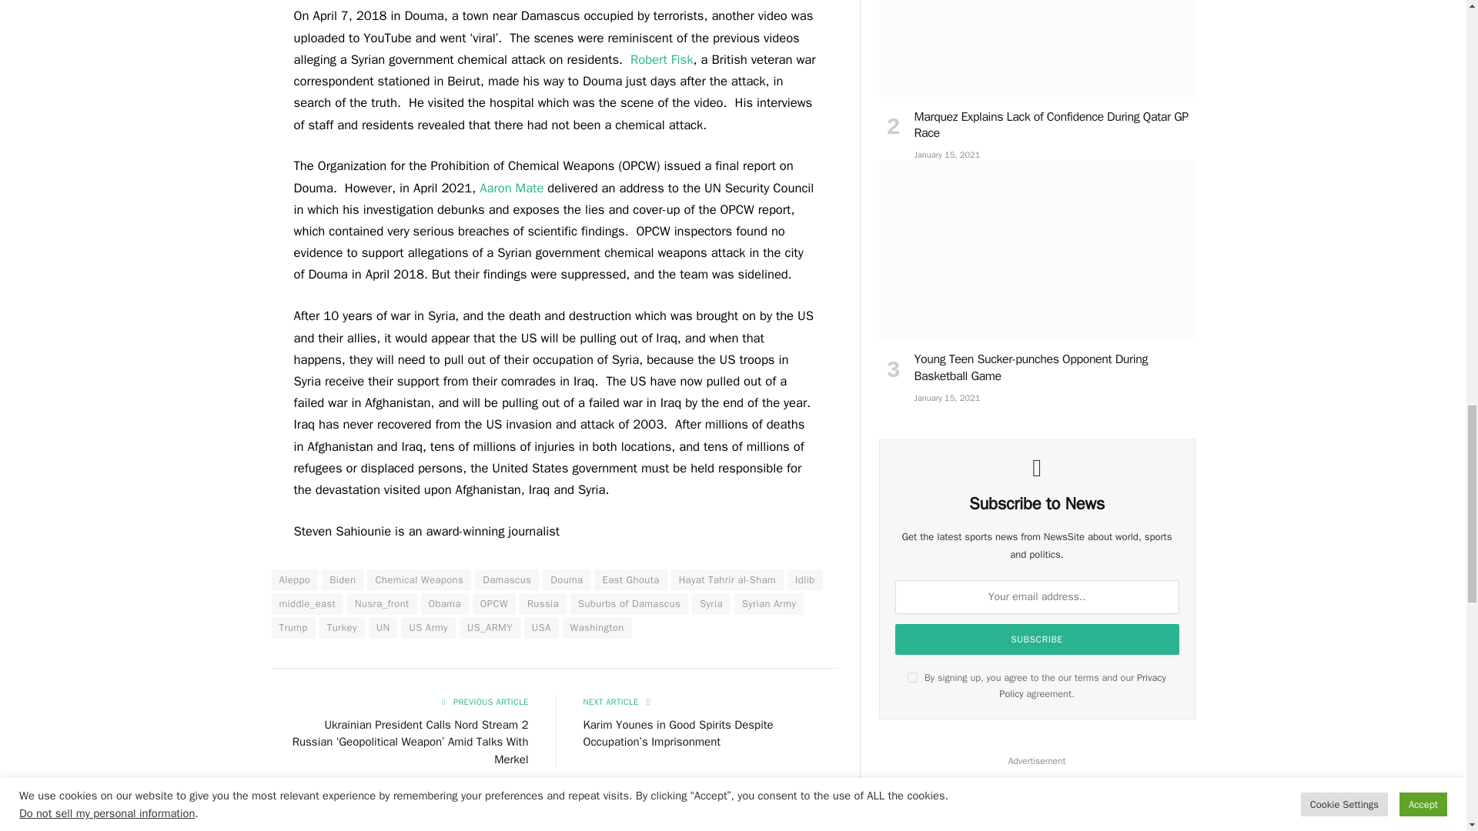 The width and height of the screenshot is (1478, 831). What do you see at coordinates (912, 677) in the screenshot?
I see `on` at bounding box center [912, 677].